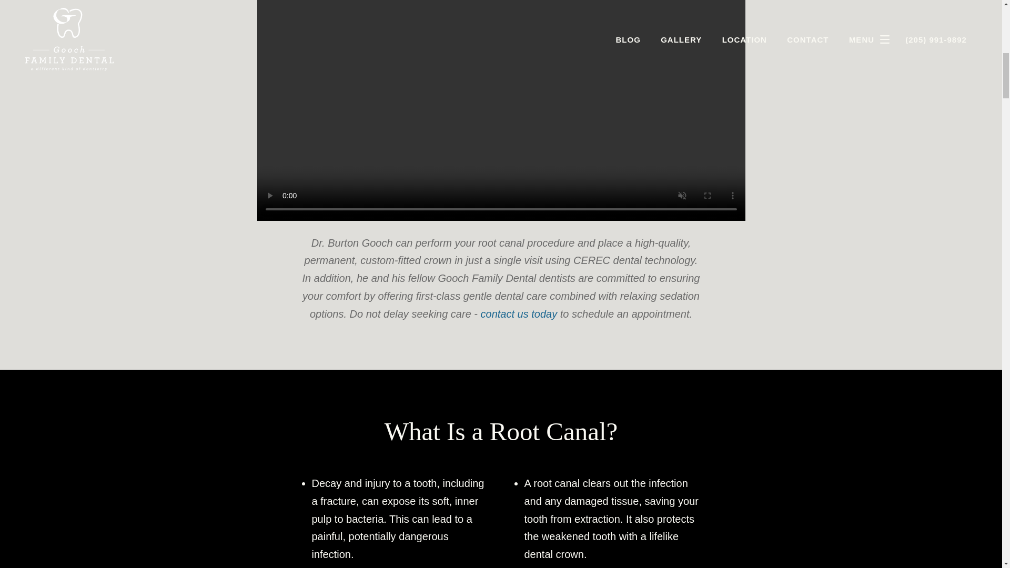 Image resolution: width=1010 pixels, height=568 pixels. Describe the element at coordinates (519, 314) in the screenshot. I see `contact us today` at that location.